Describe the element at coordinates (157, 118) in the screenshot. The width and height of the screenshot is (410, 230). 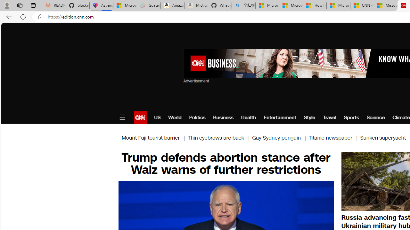
I see `US` at that location.